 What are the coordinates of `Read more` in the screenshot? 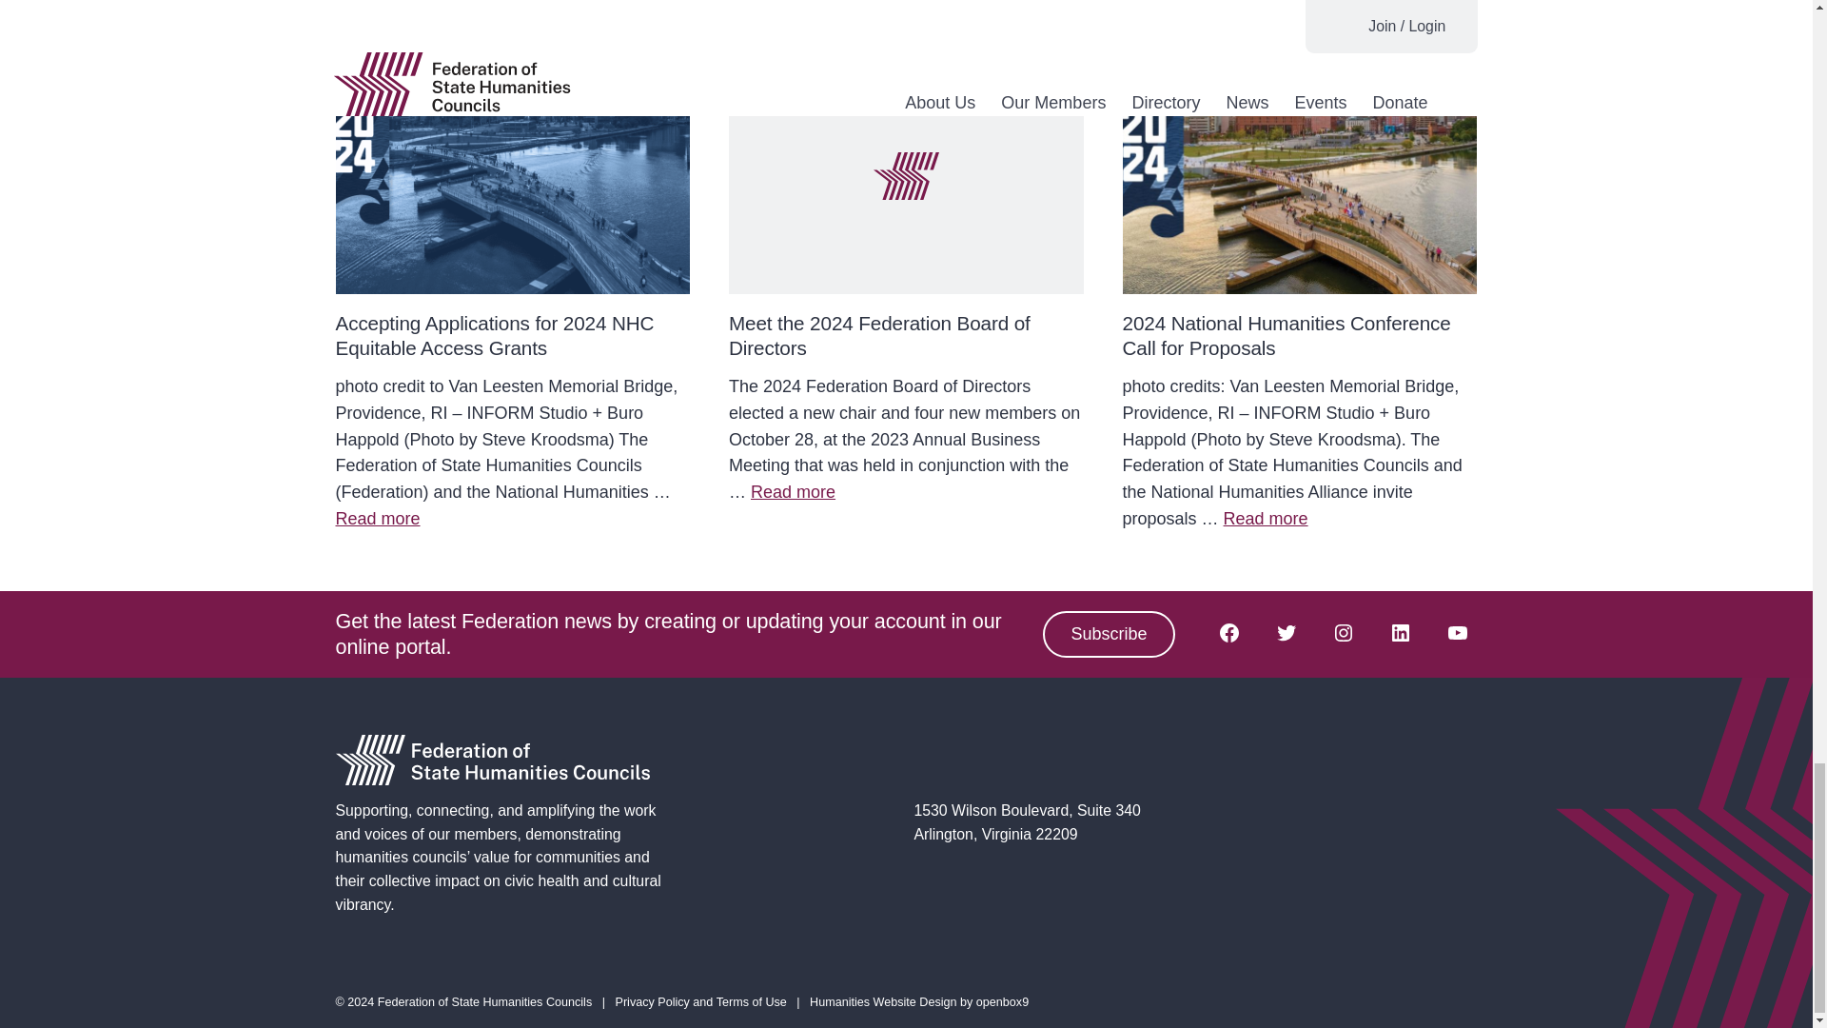 It's located at (1266, 518).